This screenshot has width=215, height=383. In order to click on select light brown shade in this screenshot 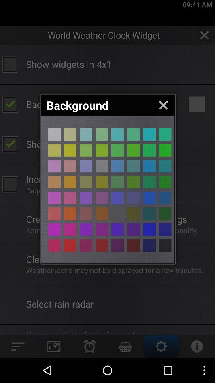, I will do `click(86, 166)`.